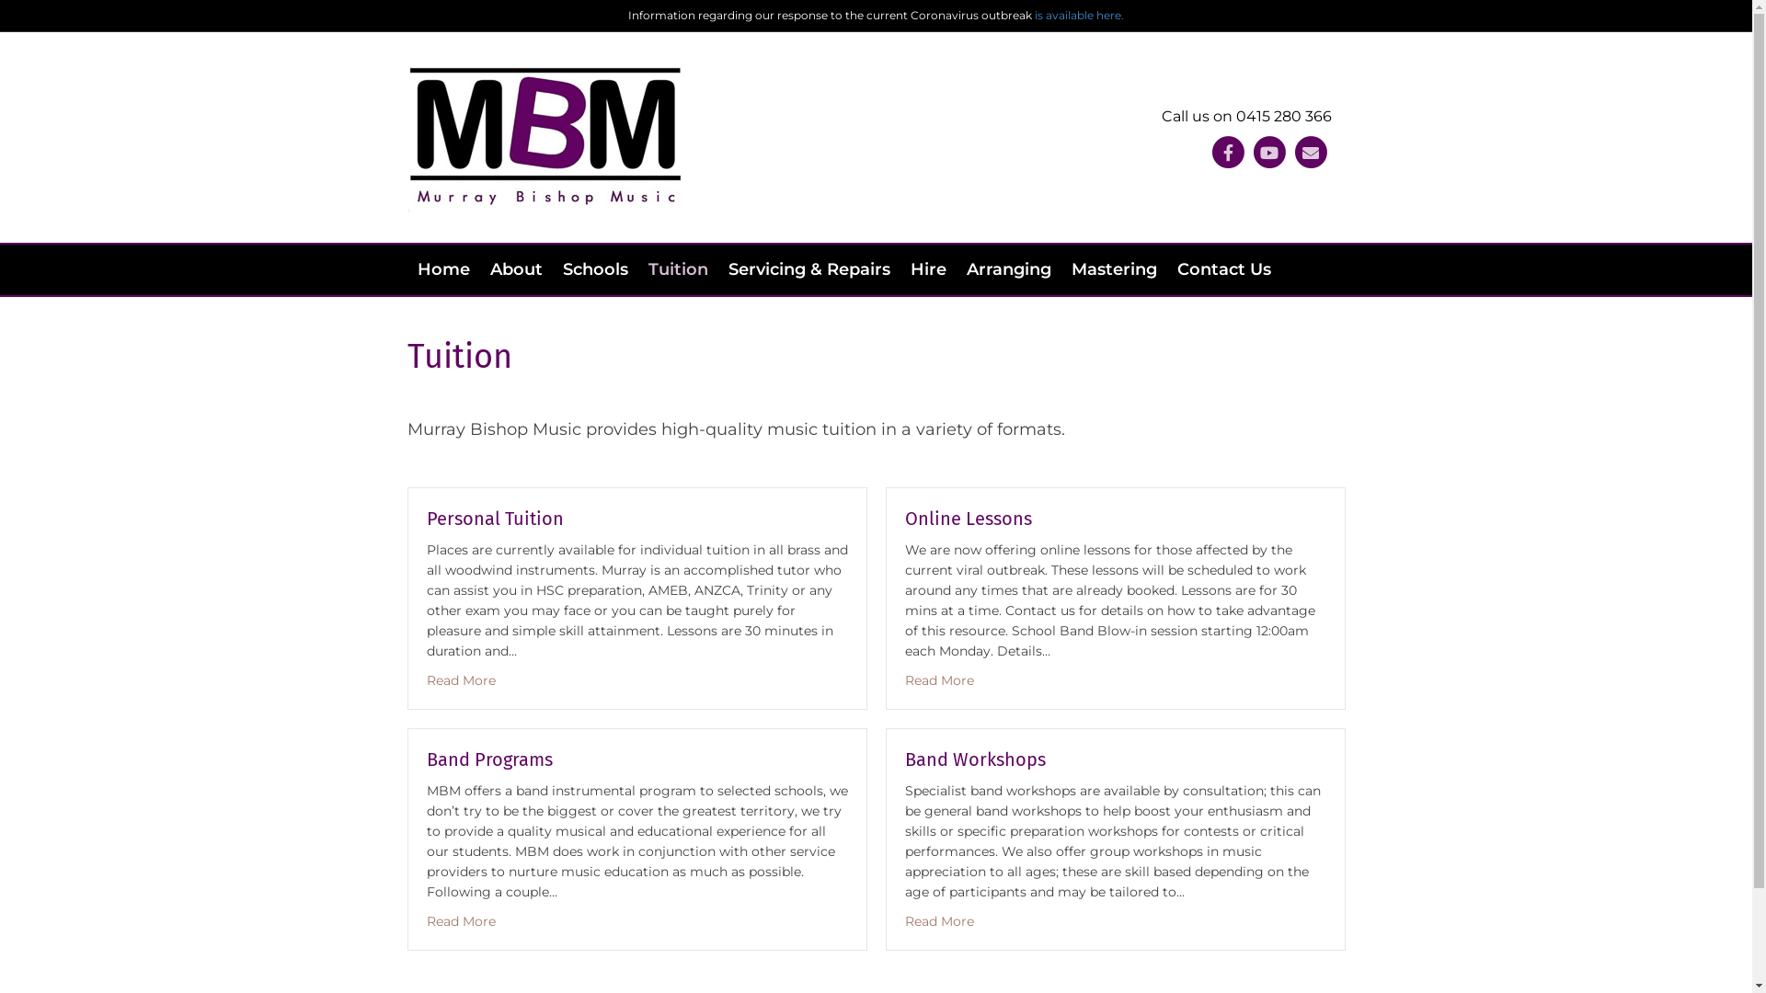 Image resolution: width=1766 pixels, height=993 pixels. I want to click on Home, so click(443, 270).